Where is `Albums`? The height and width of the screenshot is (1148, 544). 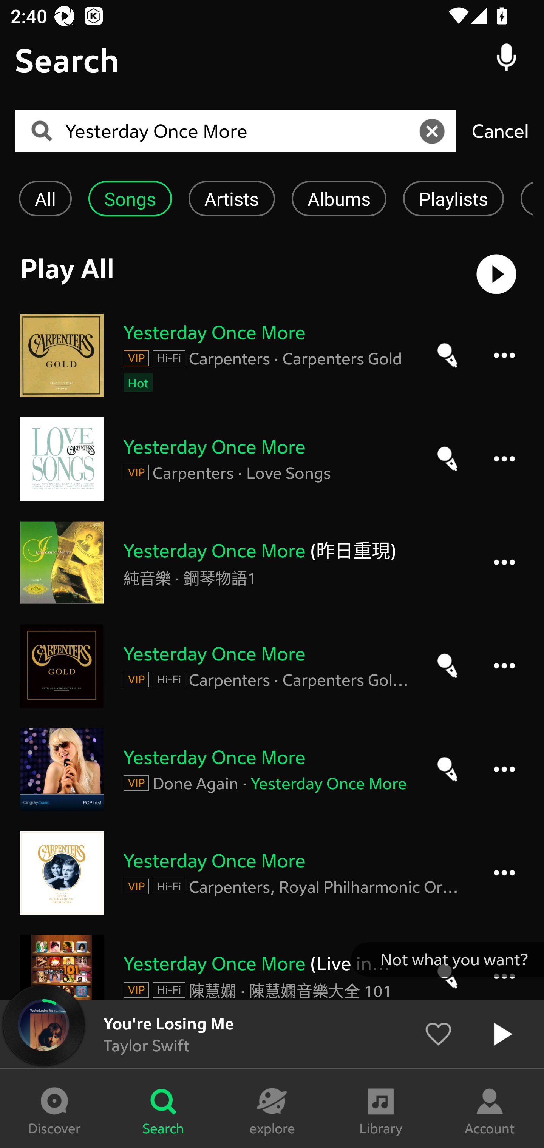
Albums is located at coordinates (339, 199).